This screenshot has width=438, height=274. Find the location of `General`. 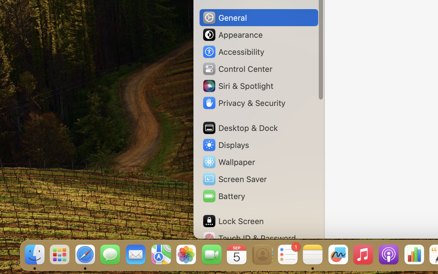

General is located at coordinates (224, 18).